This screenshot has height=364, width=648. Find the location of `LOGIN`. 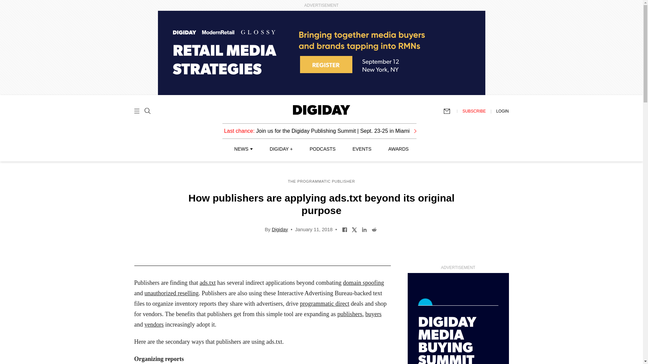

LOGIN is located at coordinates (502, 111).